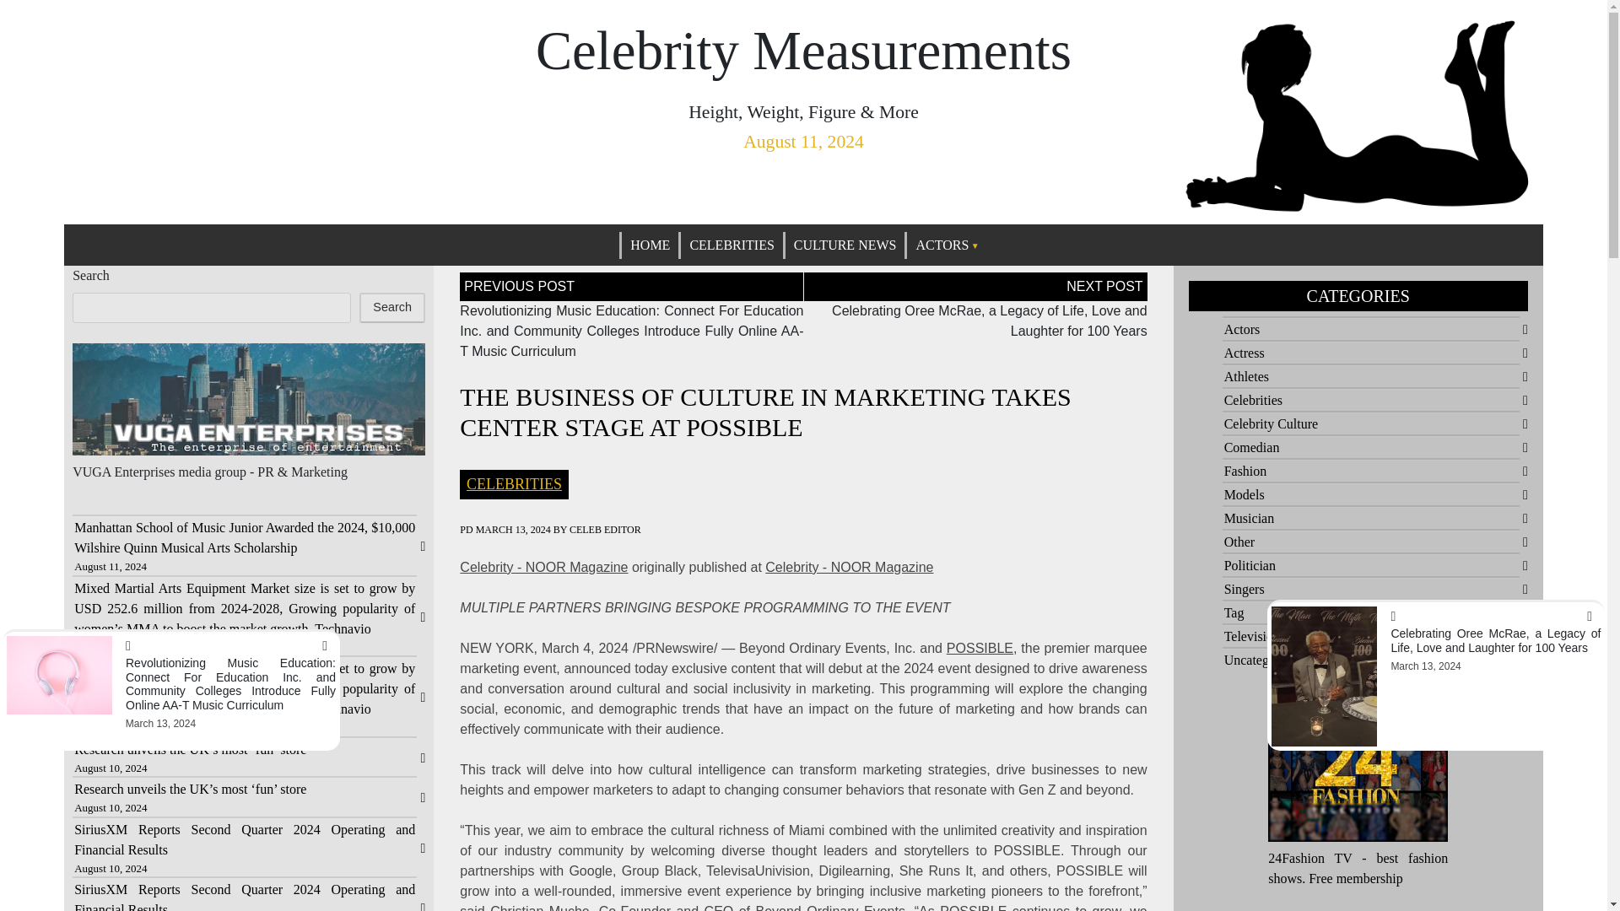  I want to click on CULTURE NEWS, so click(845, 245).